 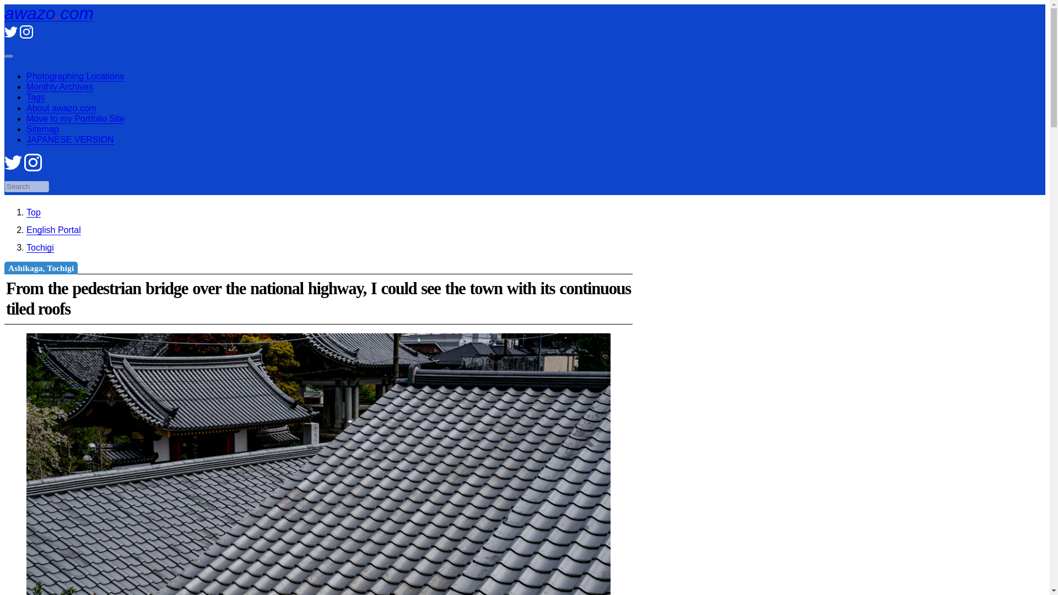 I want to click on Instagram, so click(x=26, y=35).